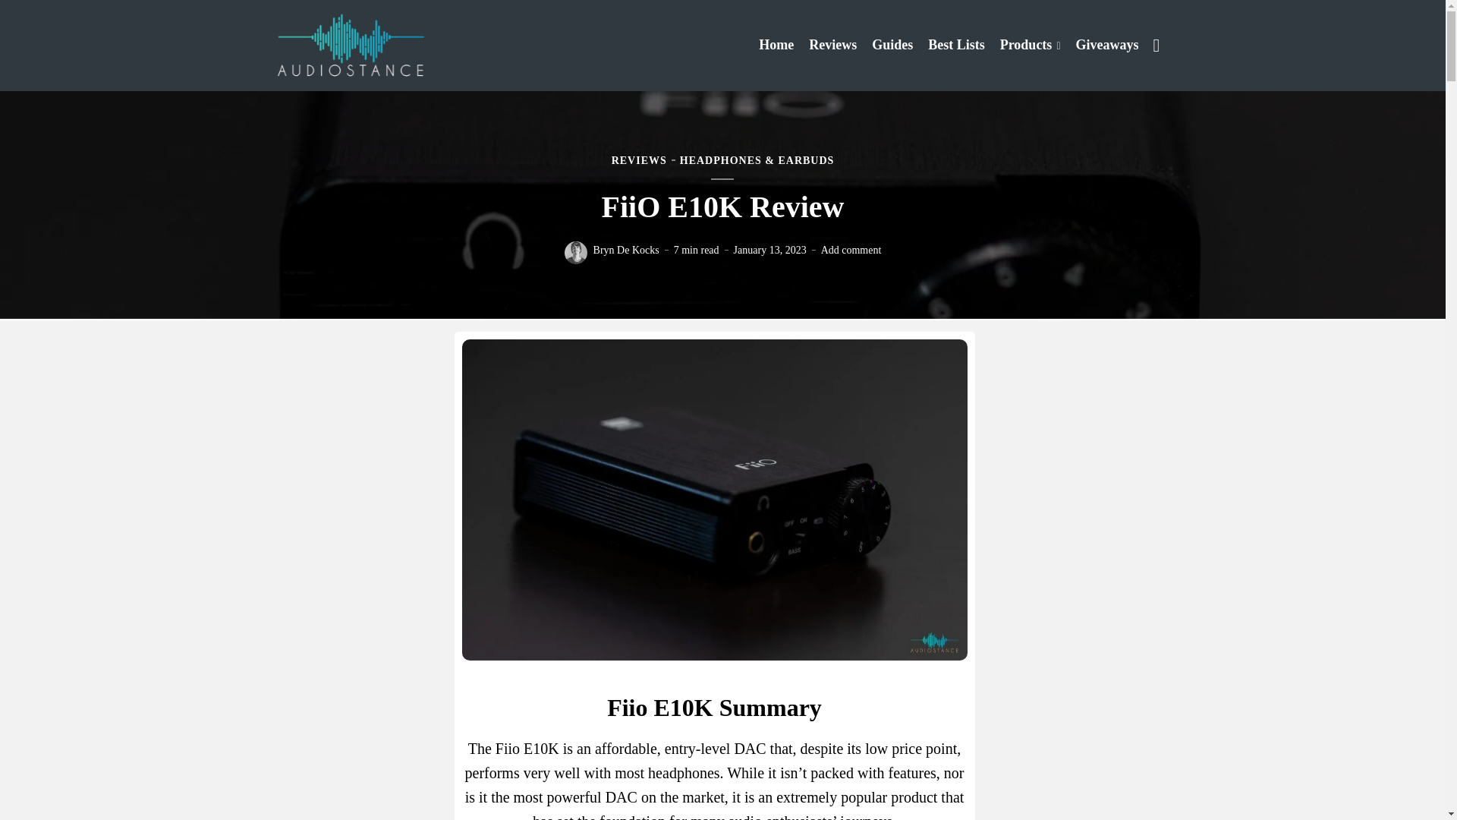  Describe the element at coordinates (1030, 44) in the screenshot. I see `Products` at that location.